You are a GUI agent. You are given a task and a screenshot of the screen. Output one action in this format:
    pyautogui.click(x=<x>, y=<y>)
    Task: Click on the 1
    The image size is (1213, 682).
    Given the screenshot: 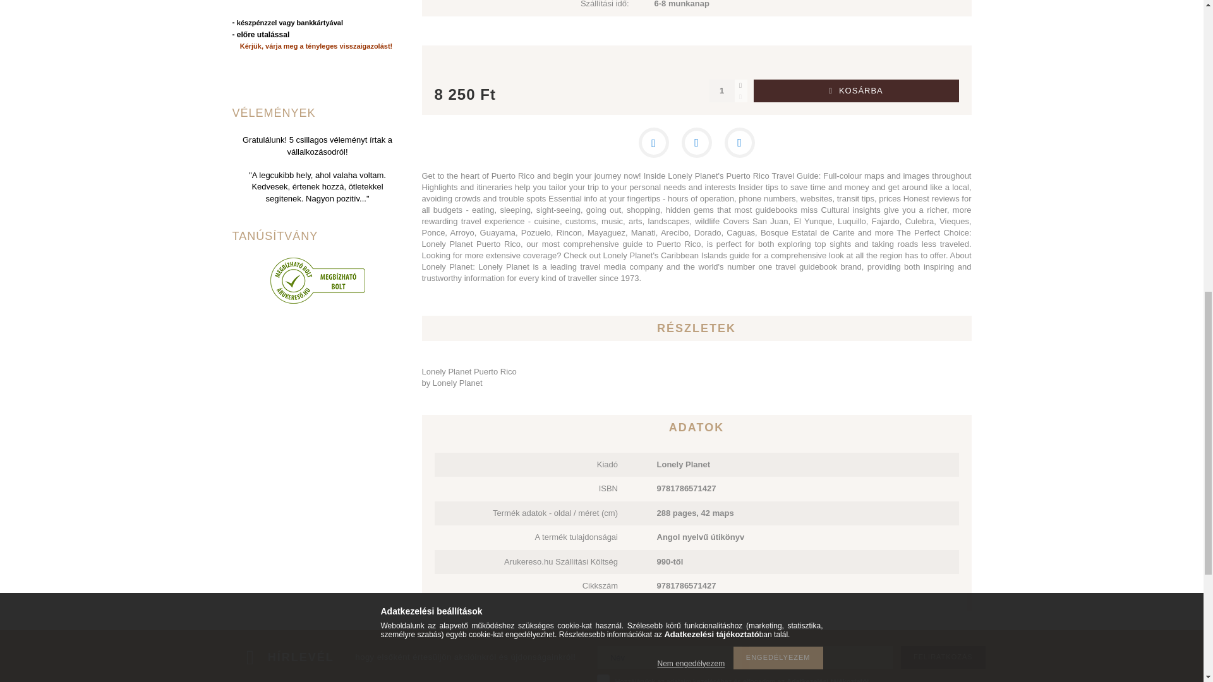 What is the action you would take?
    pyautogui.click(x=603, y=678)
    